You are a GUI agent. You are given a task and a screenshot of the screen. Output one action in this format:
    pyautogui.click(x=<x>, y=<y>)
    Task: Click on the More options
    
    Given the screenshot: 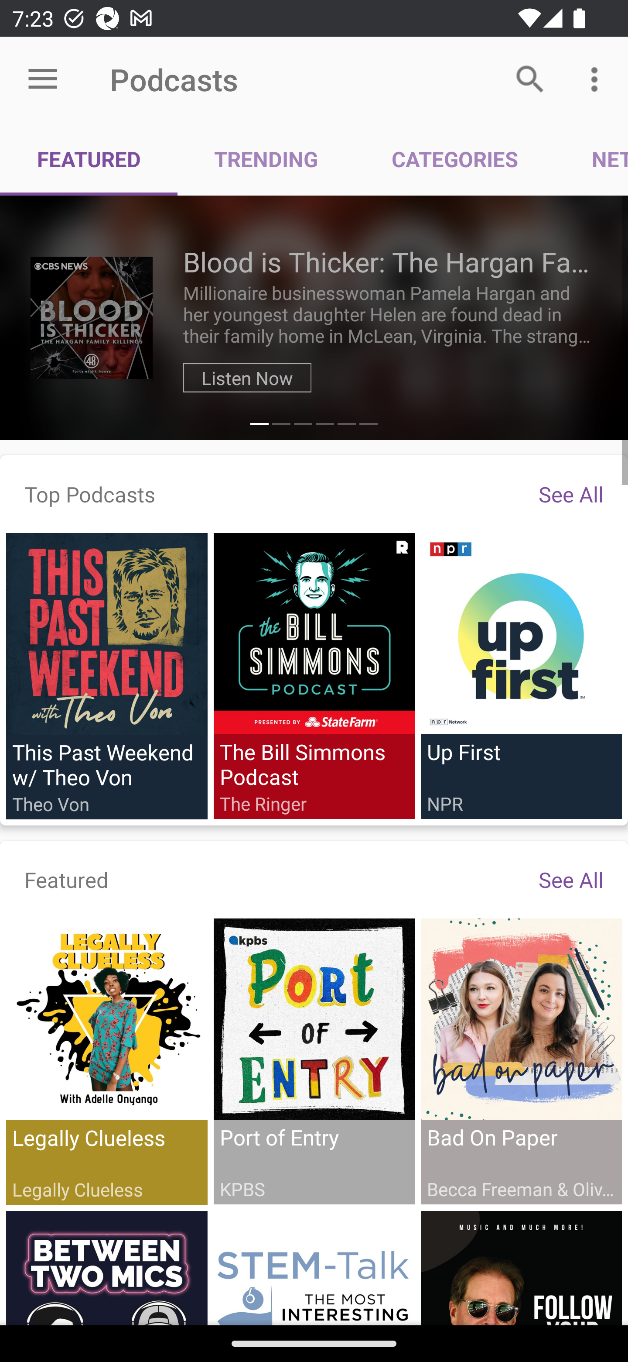 What is the action you would take?
    pyautogui.click(x=597, y=79)
    